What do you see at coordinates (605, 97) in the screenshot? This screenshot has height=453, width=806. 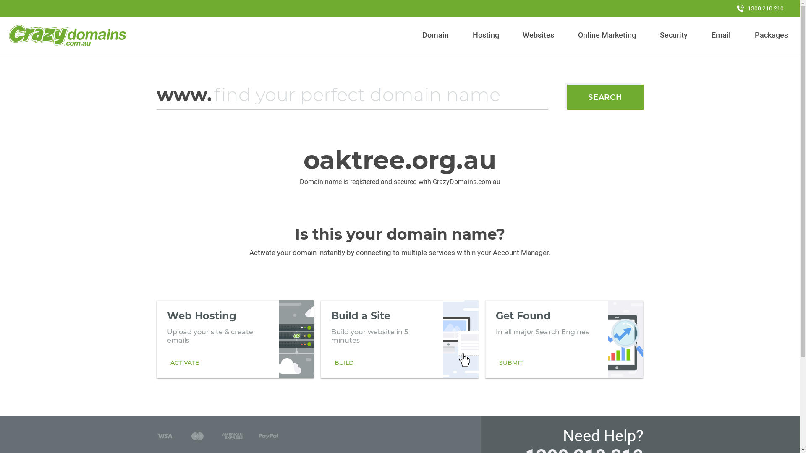 I see `SEARCH` at bounding box center [605, 97].